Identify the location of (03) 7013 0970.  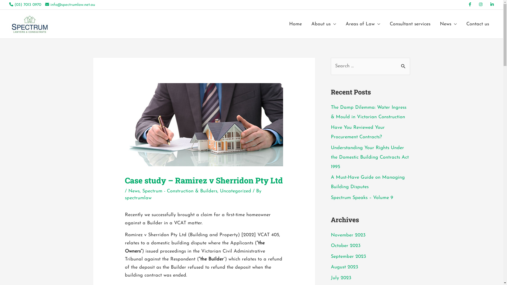
(25, 5).